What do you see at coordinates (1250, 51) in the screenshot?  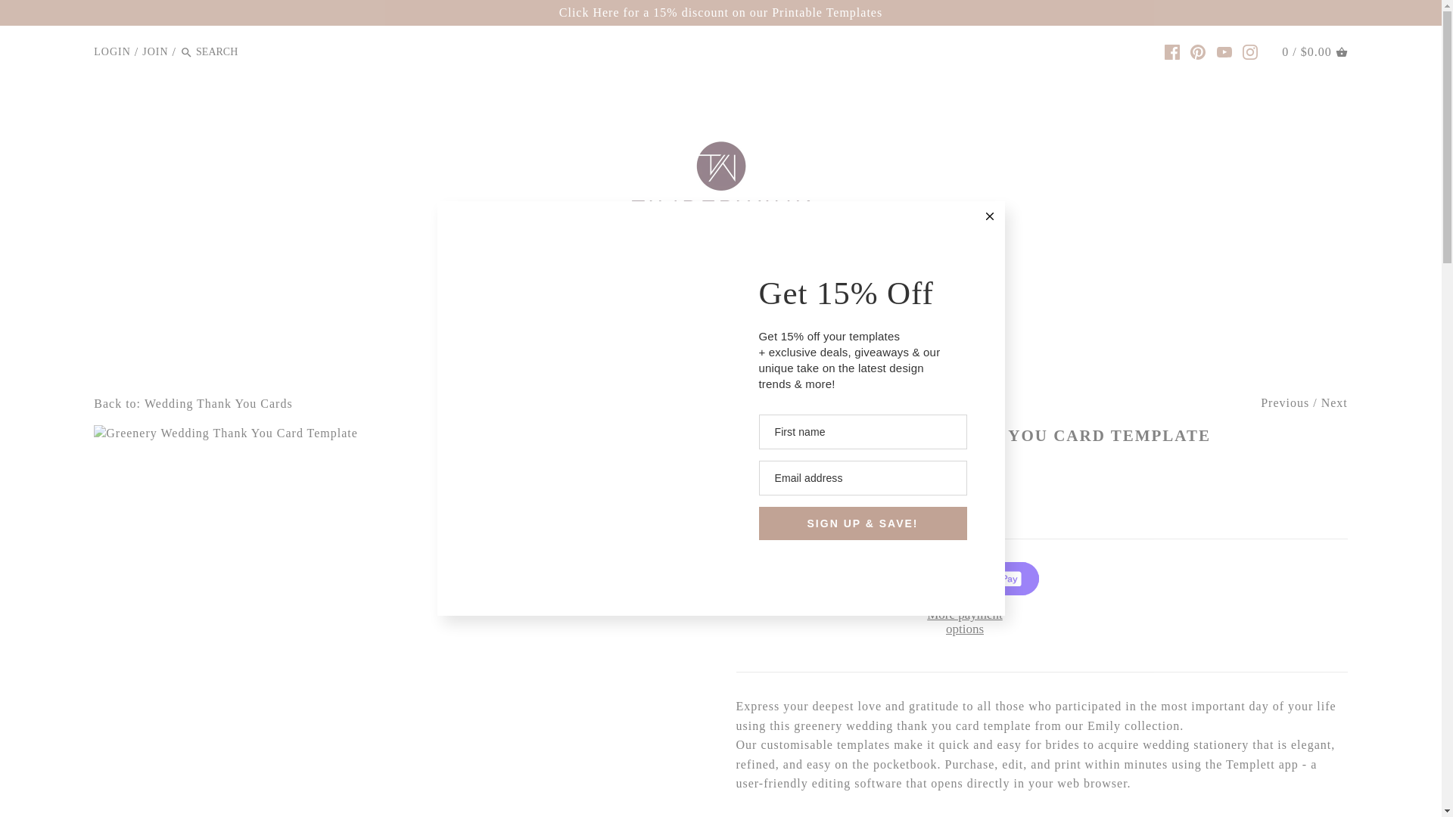 I see `Instagram` at bounding box center [1250, 51].